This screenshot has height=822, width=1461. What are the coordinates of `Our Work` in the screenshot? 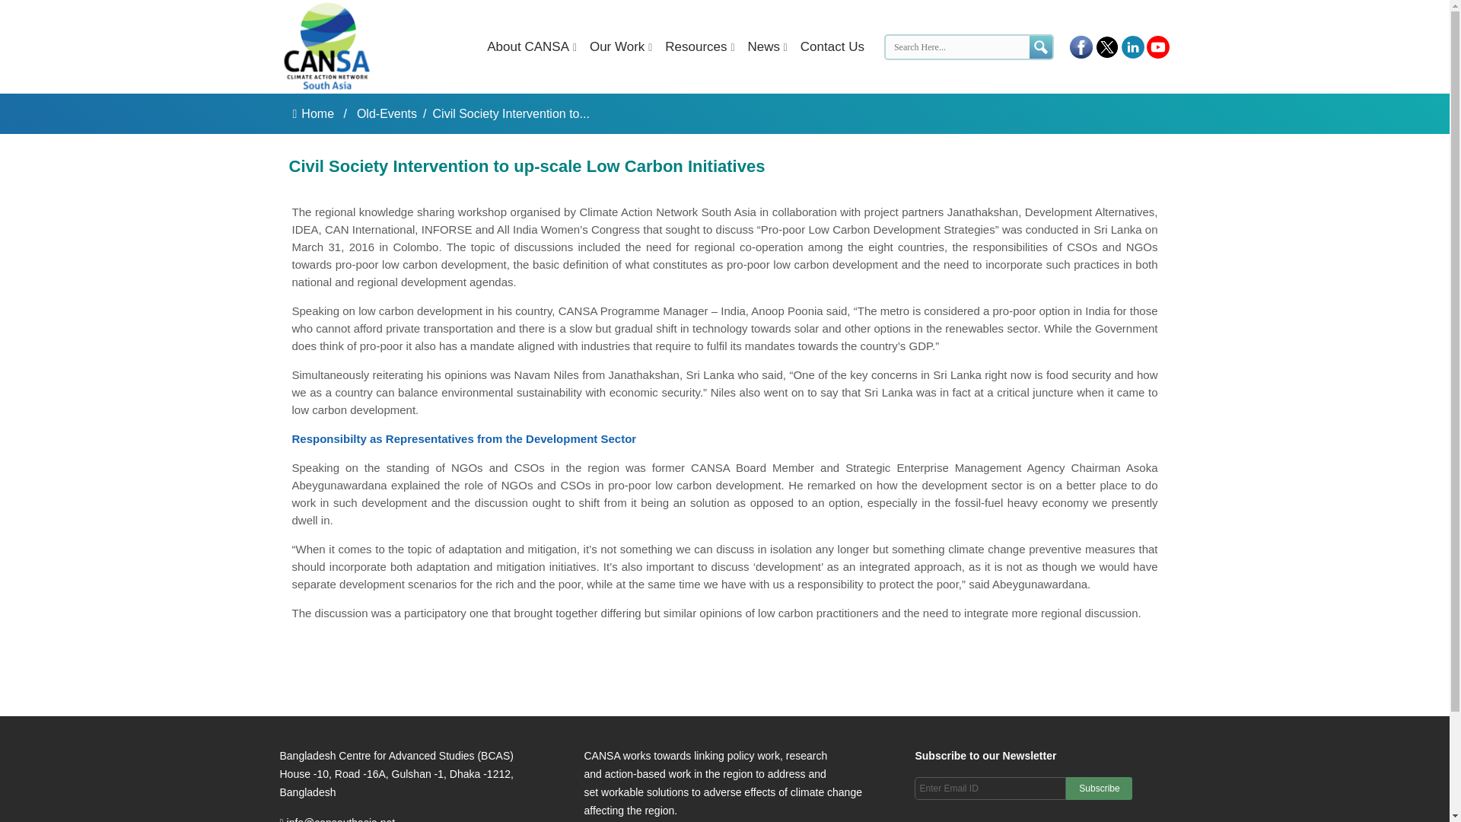 It's located at (613, 46).